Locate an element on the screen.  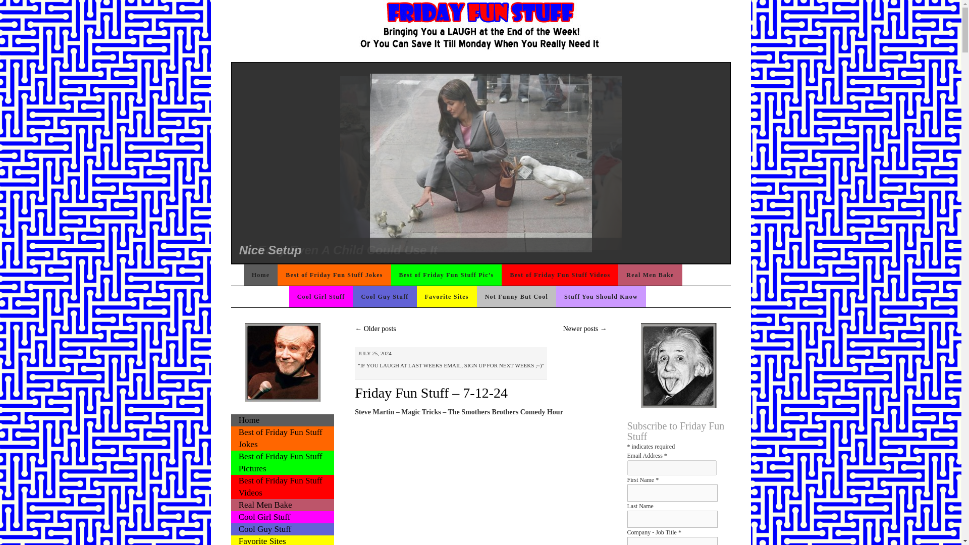
Skip to content is located at coordinates (325, 297).